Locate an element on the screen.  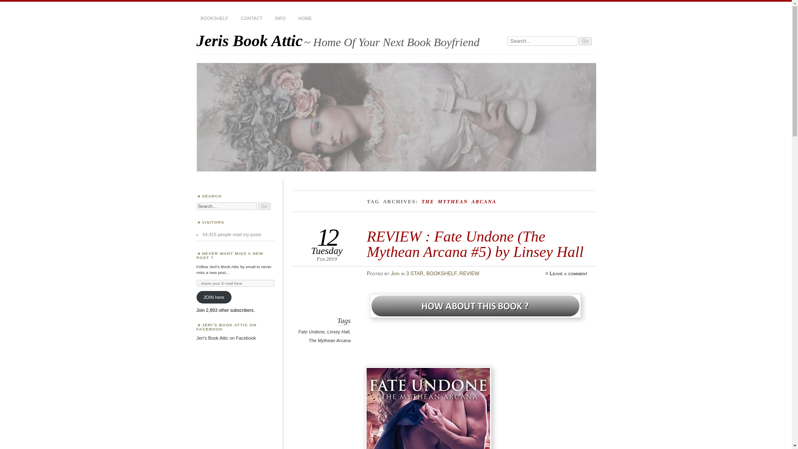
HOME is located at coordinates (305, 18).